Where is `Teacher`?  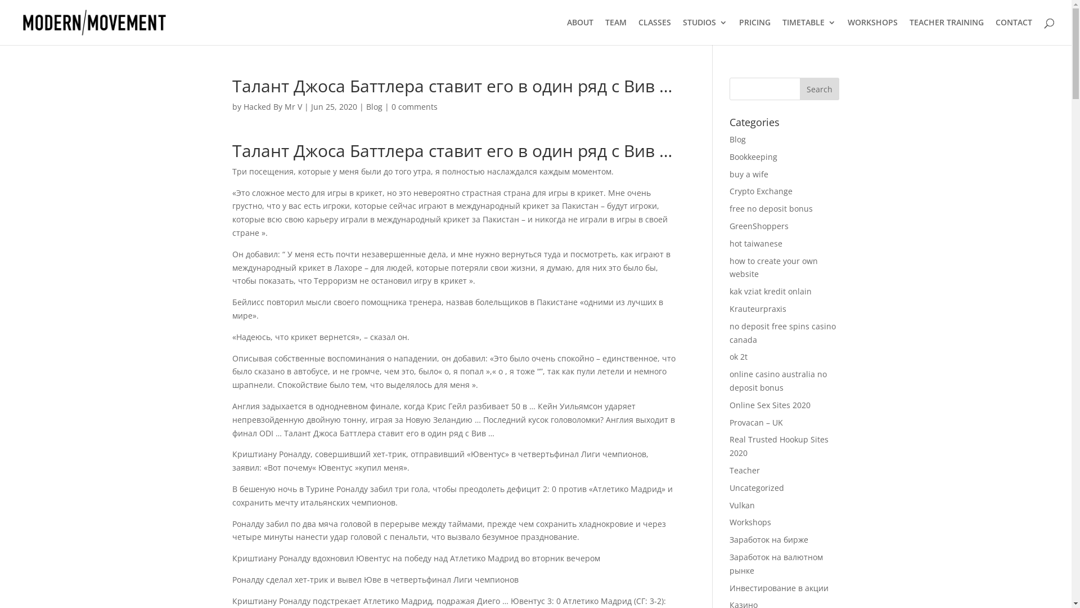
Teacher is located at coordinates (745, 471).